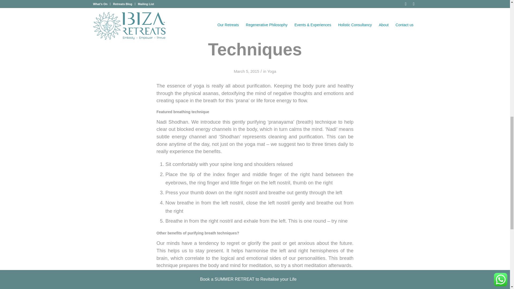 Image resolution: width=514 pixels, height=289 pixels. Describe the element at coordinates (271, 71) in the screenshot. I see `Yoga` at that location.